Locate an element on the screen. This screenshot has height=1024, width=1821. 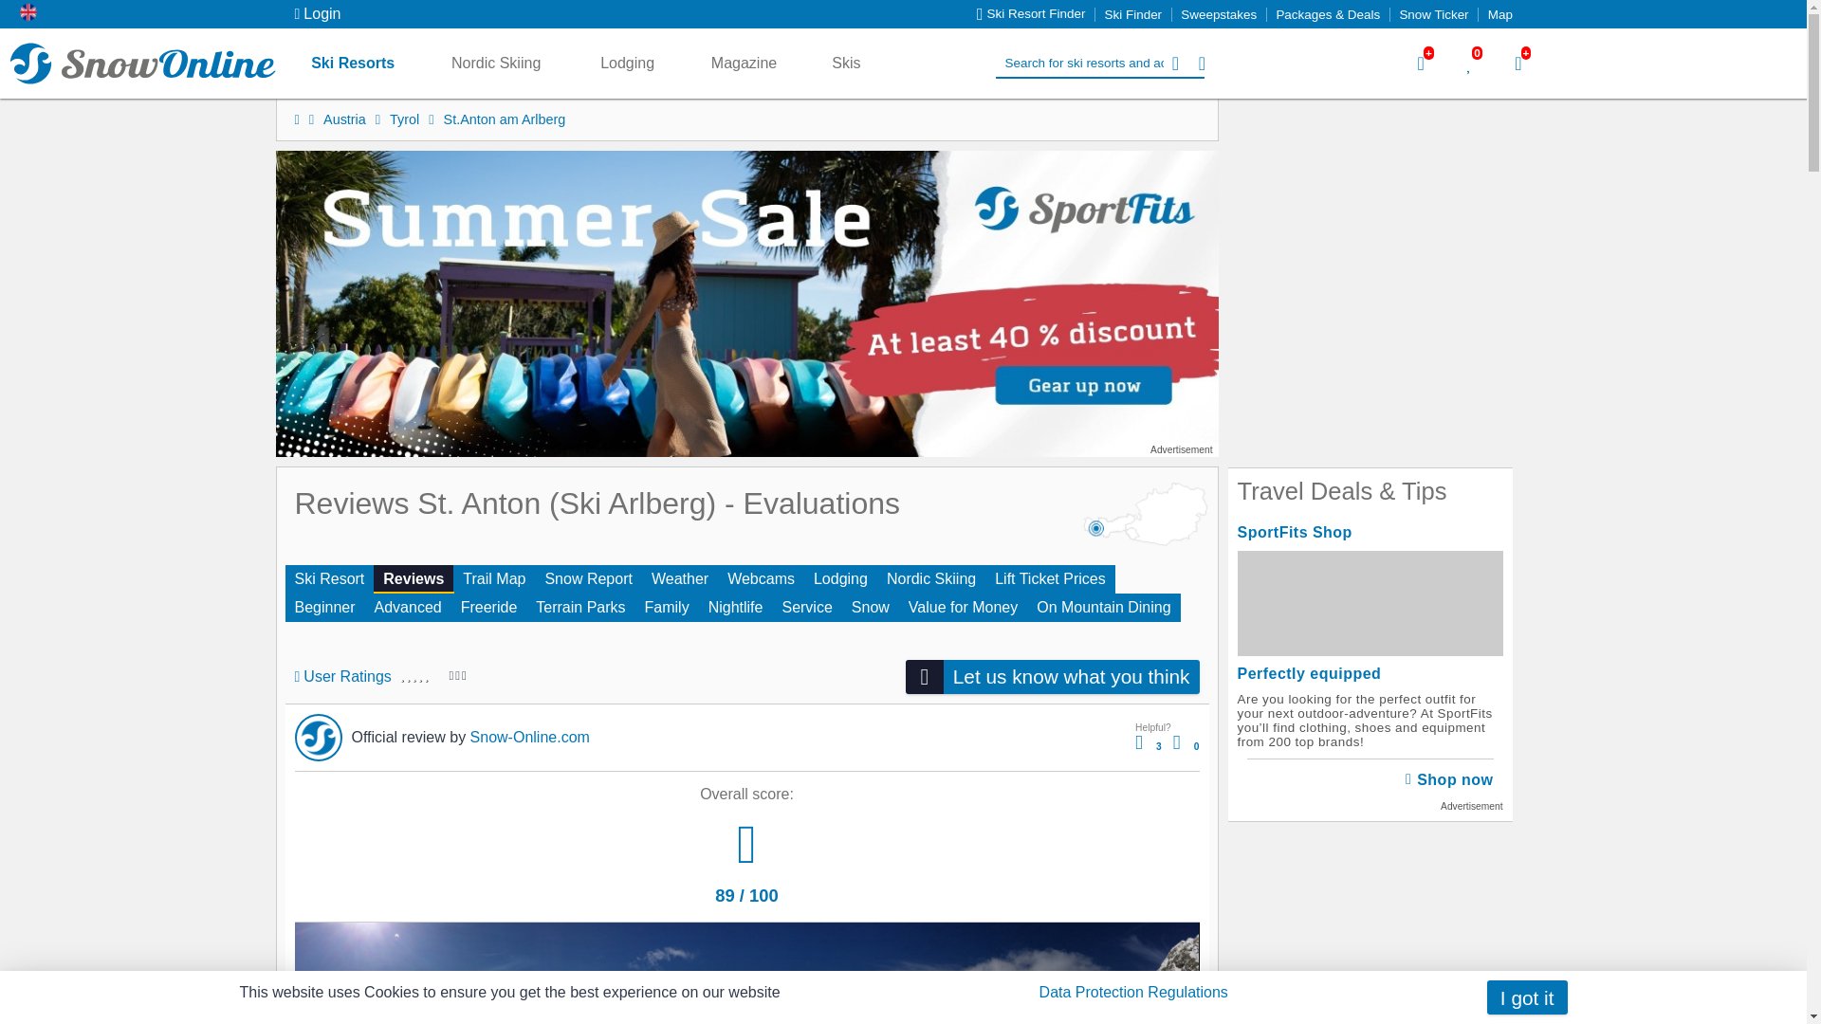
User Ratings is located at coordinates (341, 677).